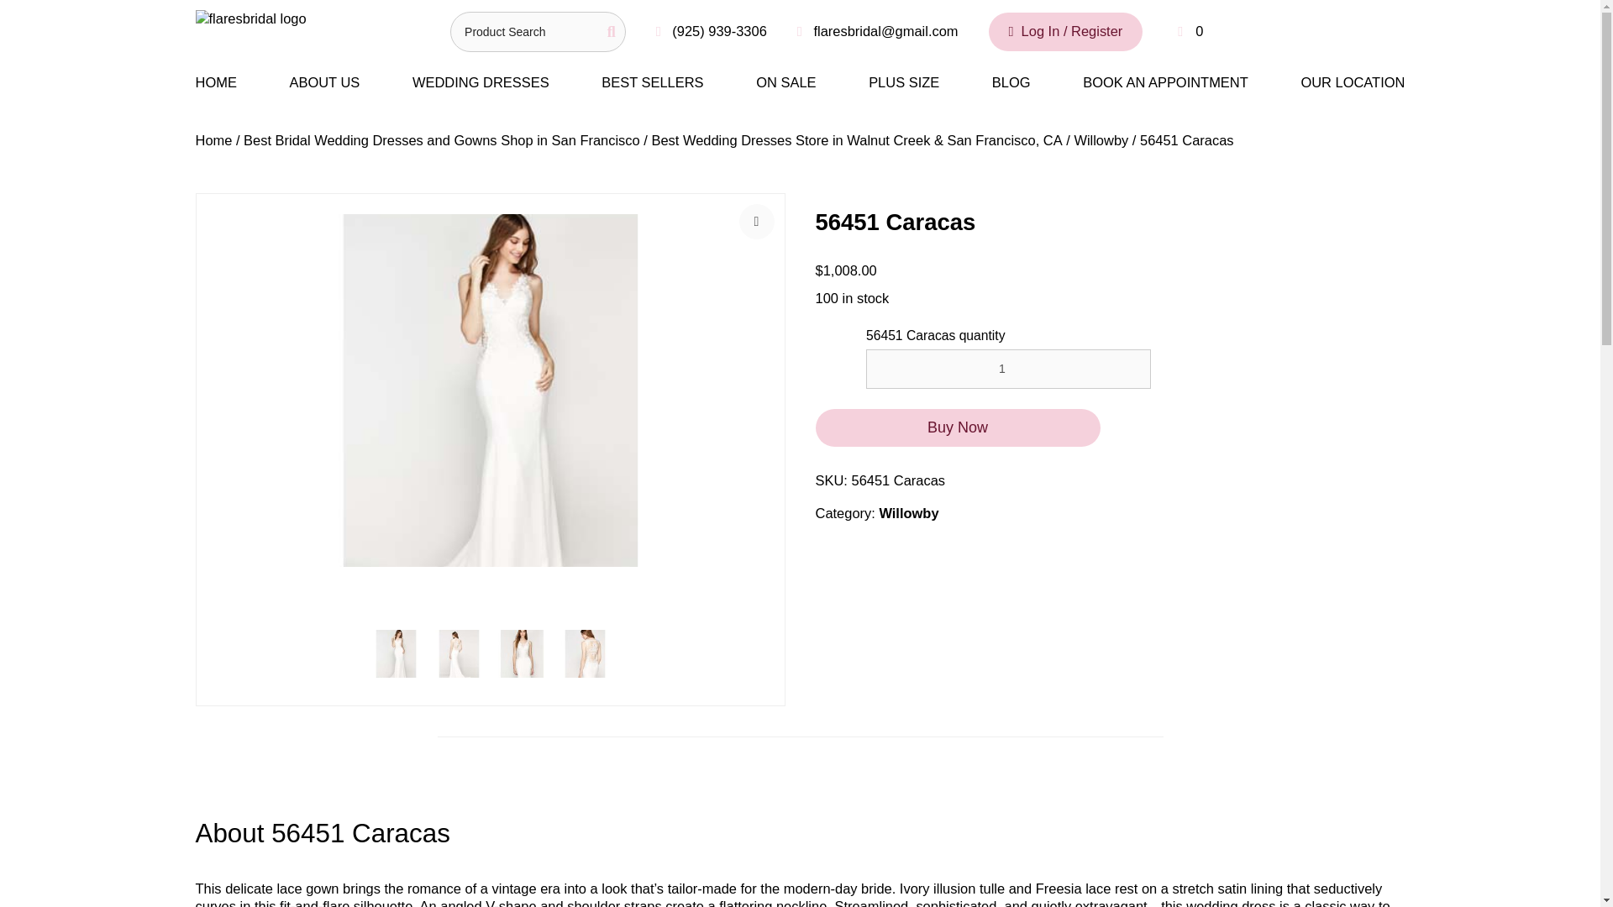 This screenshot has height=907, width=1613. What do you see at coordinates (1165, 82) in the screenshot?
I see `BOOK AN APPOINTMENT` at bounding box center [1165, 82].